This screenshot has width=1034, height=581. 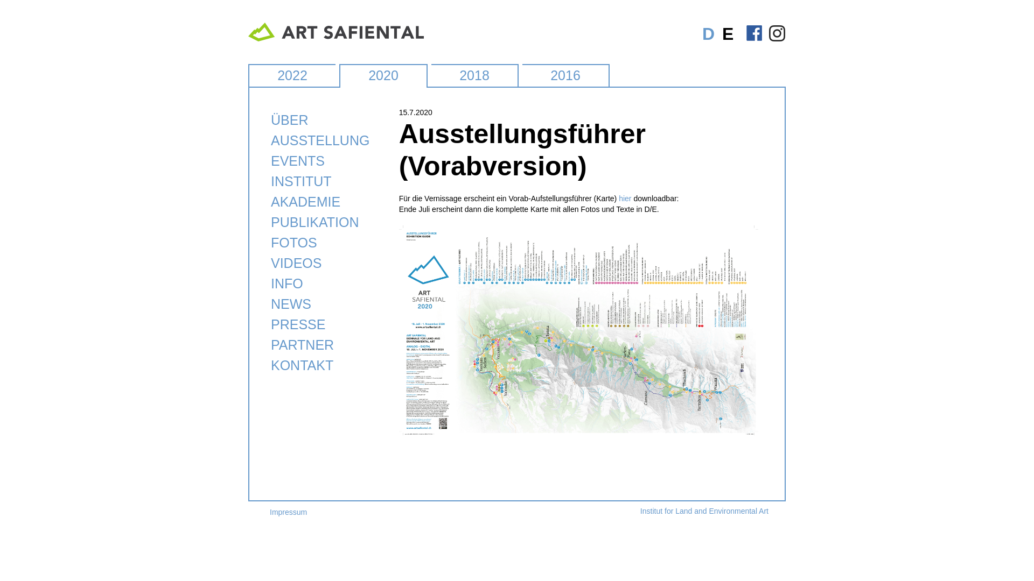 What do you see at coordinates (287, 284) in the screenshot?
I see `INFO` at bounding box center [287, 284].